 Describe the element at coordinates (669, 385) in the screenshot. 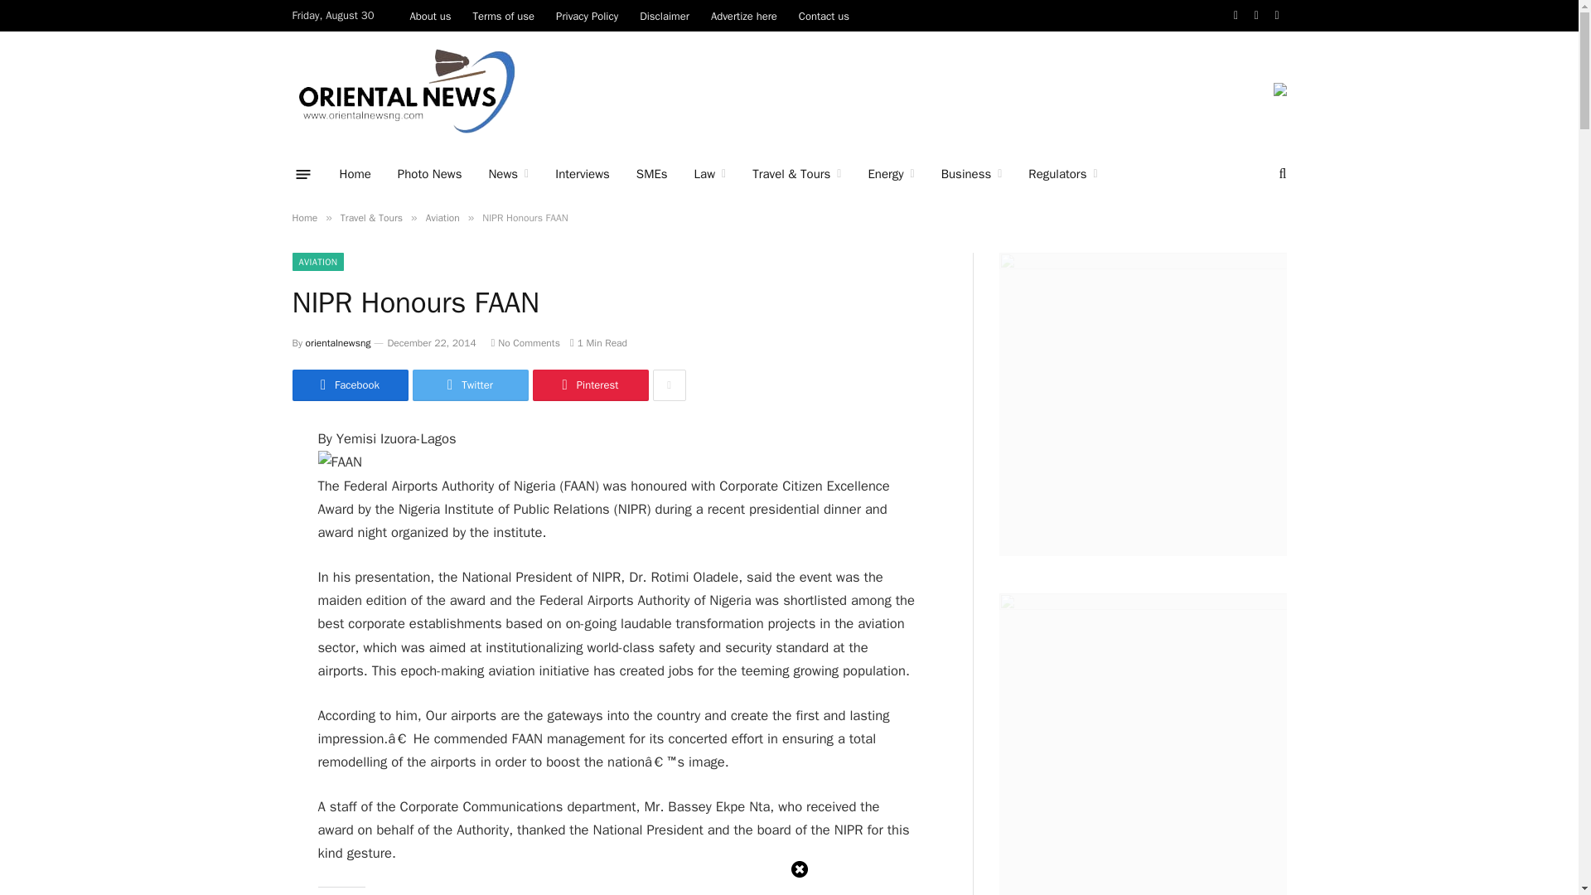

I see `Show More Social Sharing` at that location.